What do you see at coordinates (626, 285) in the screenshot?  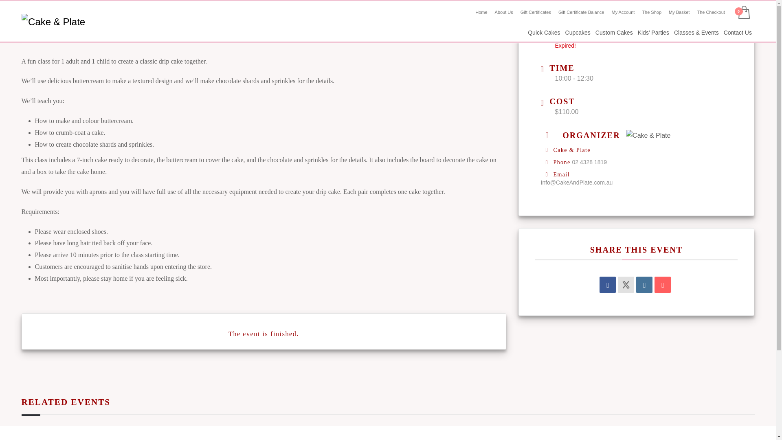 I see `X Social Network` at bounding box center [626, 285].